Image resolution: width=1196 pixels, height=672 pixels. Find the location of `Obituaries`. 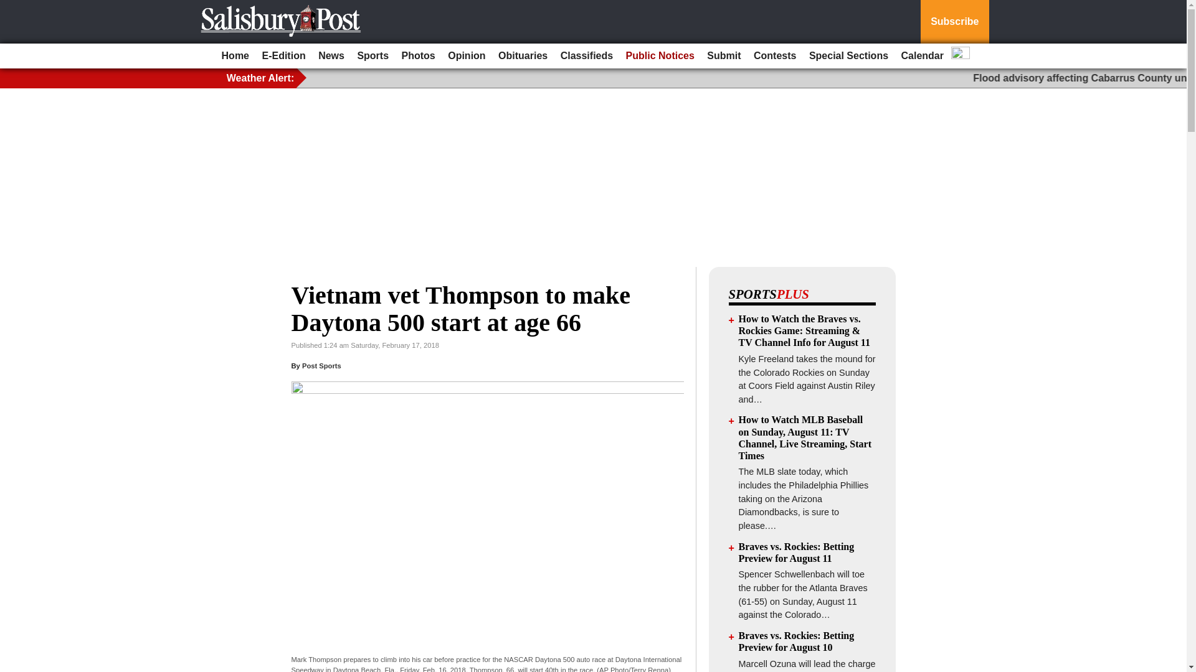

Obituaries is located at coordinates (523, 56).